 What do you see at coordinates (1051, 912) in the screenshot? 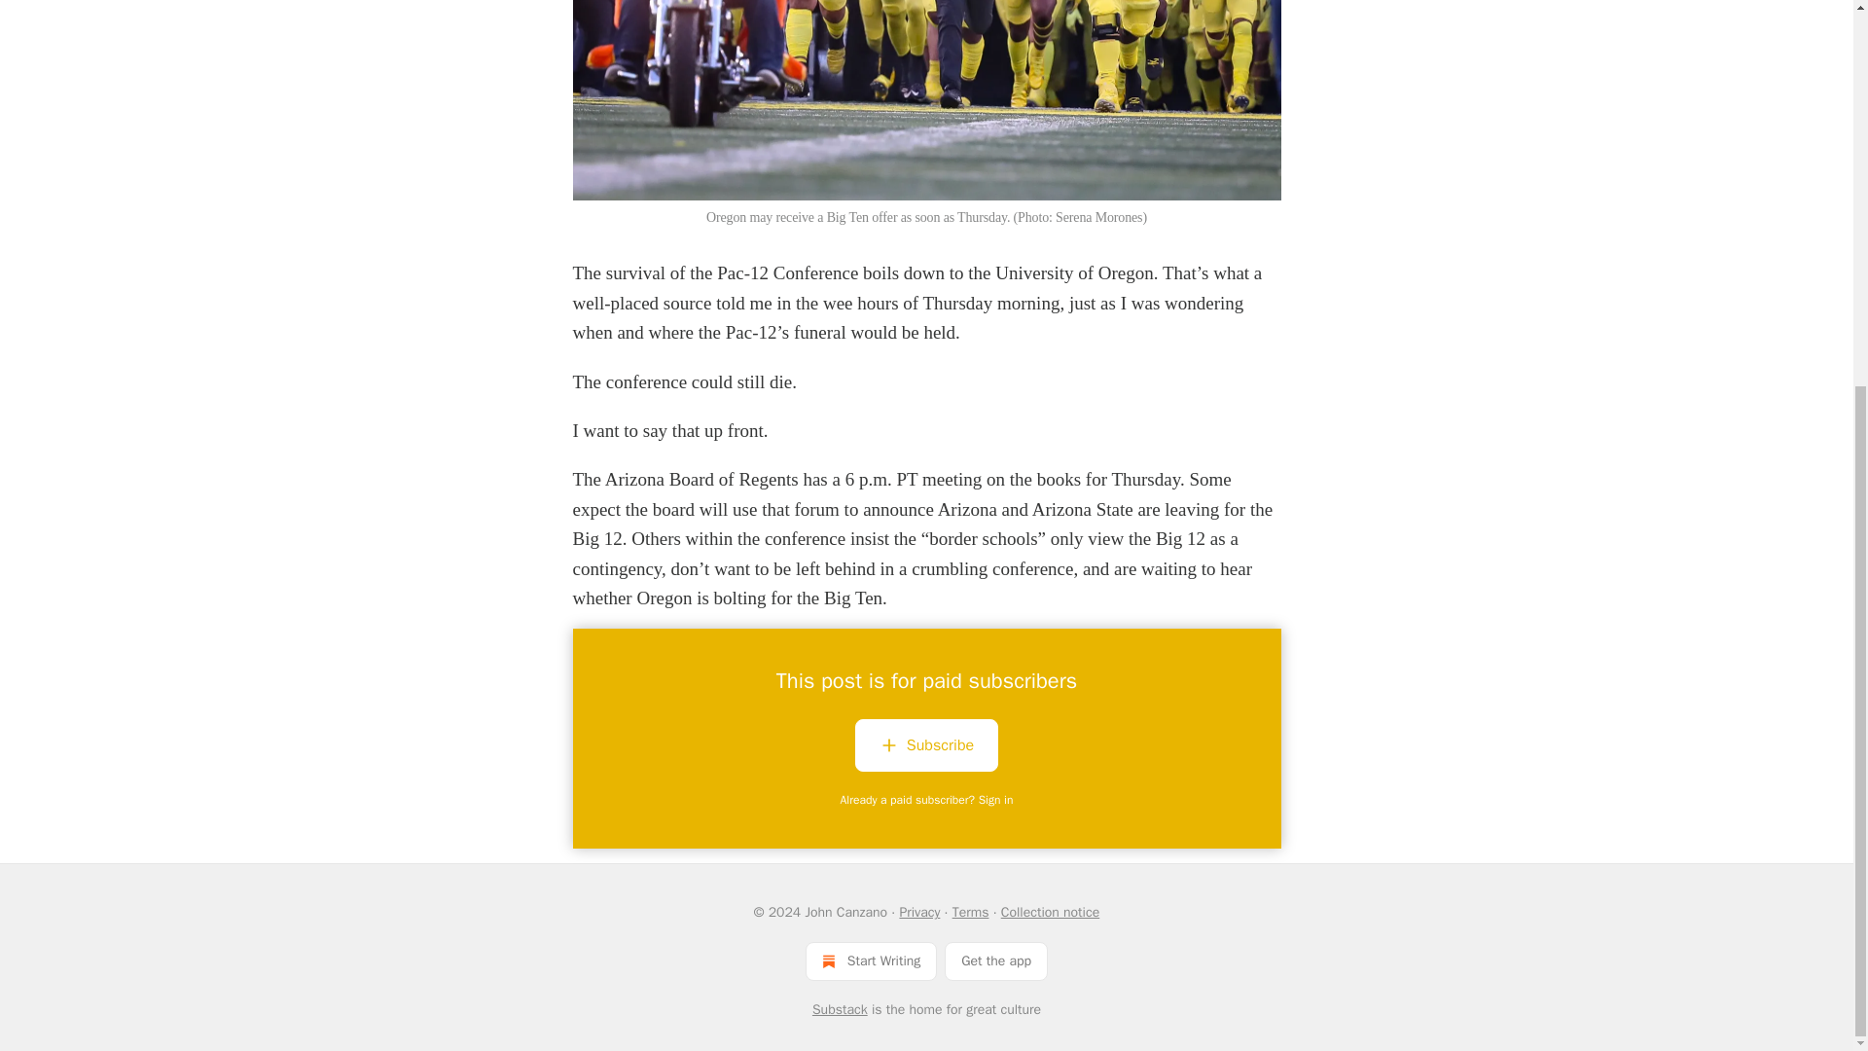
I see `Collection notice` at bounding box center [1051, 912].